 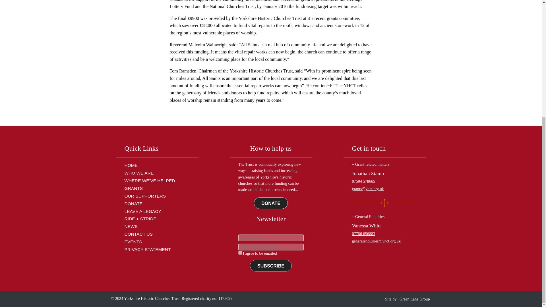 What do you see at coordinates (131, 226) in the screenshot?
I see `NEWS` at bounding box center [131, 226].